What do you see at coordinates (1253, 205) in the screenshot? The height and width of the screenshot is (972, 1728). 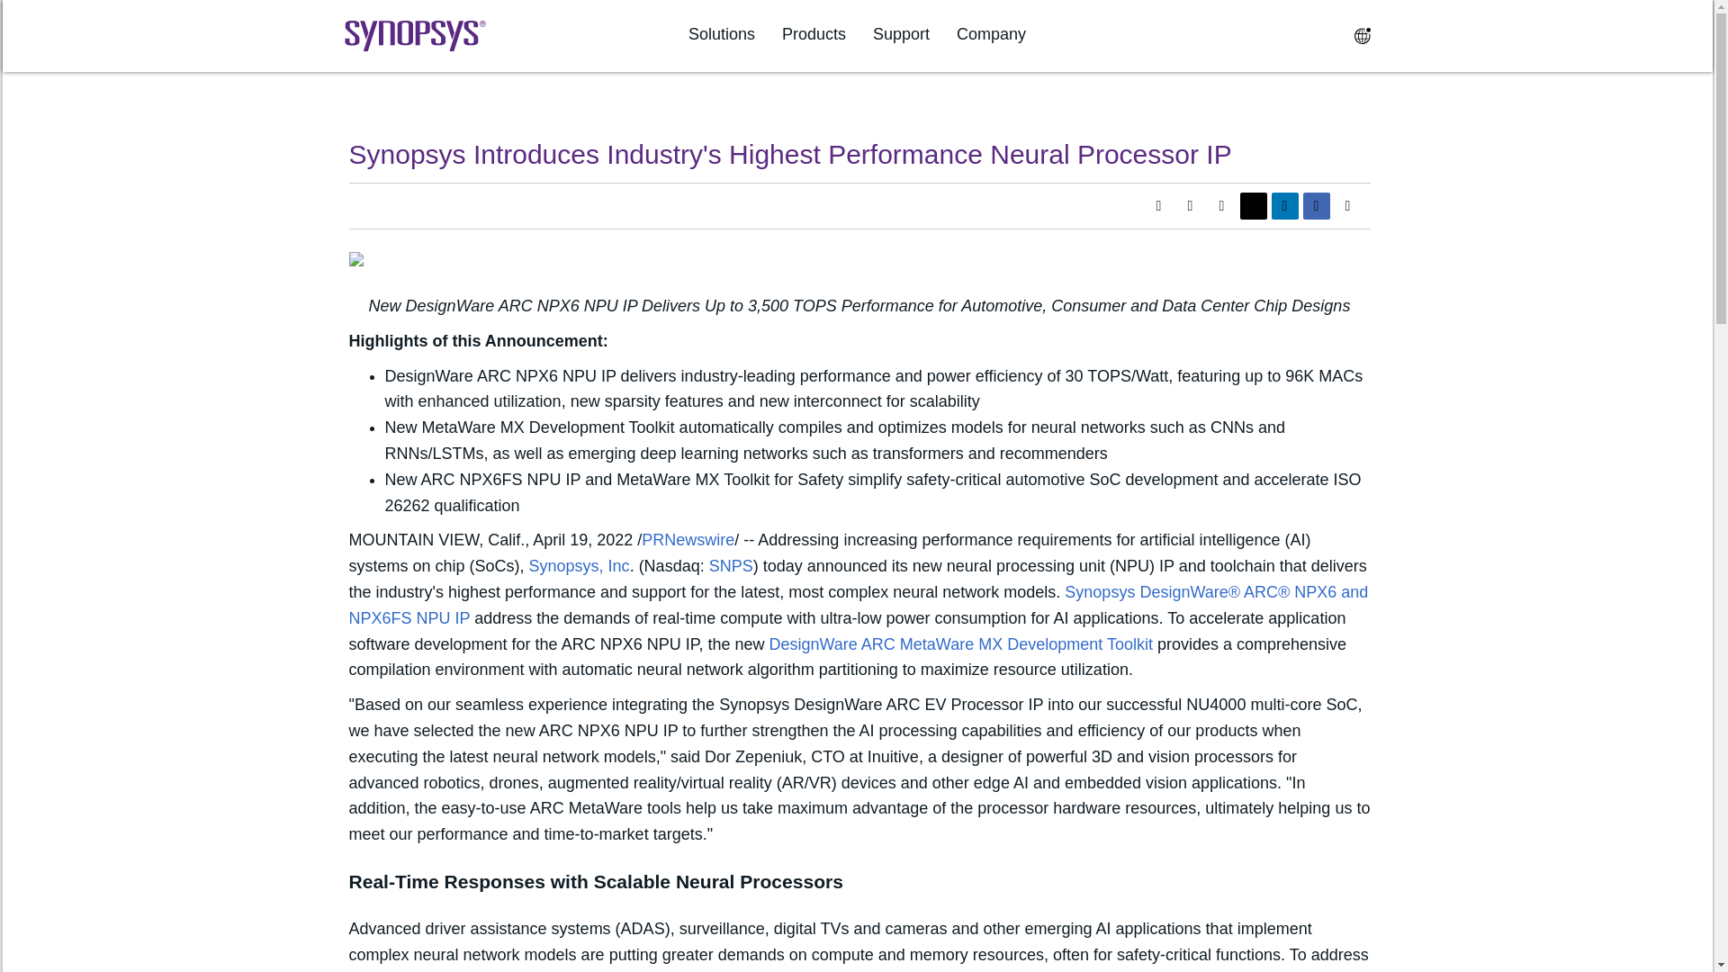 I see `Twitter Share` at bounding box center [1253, 205].